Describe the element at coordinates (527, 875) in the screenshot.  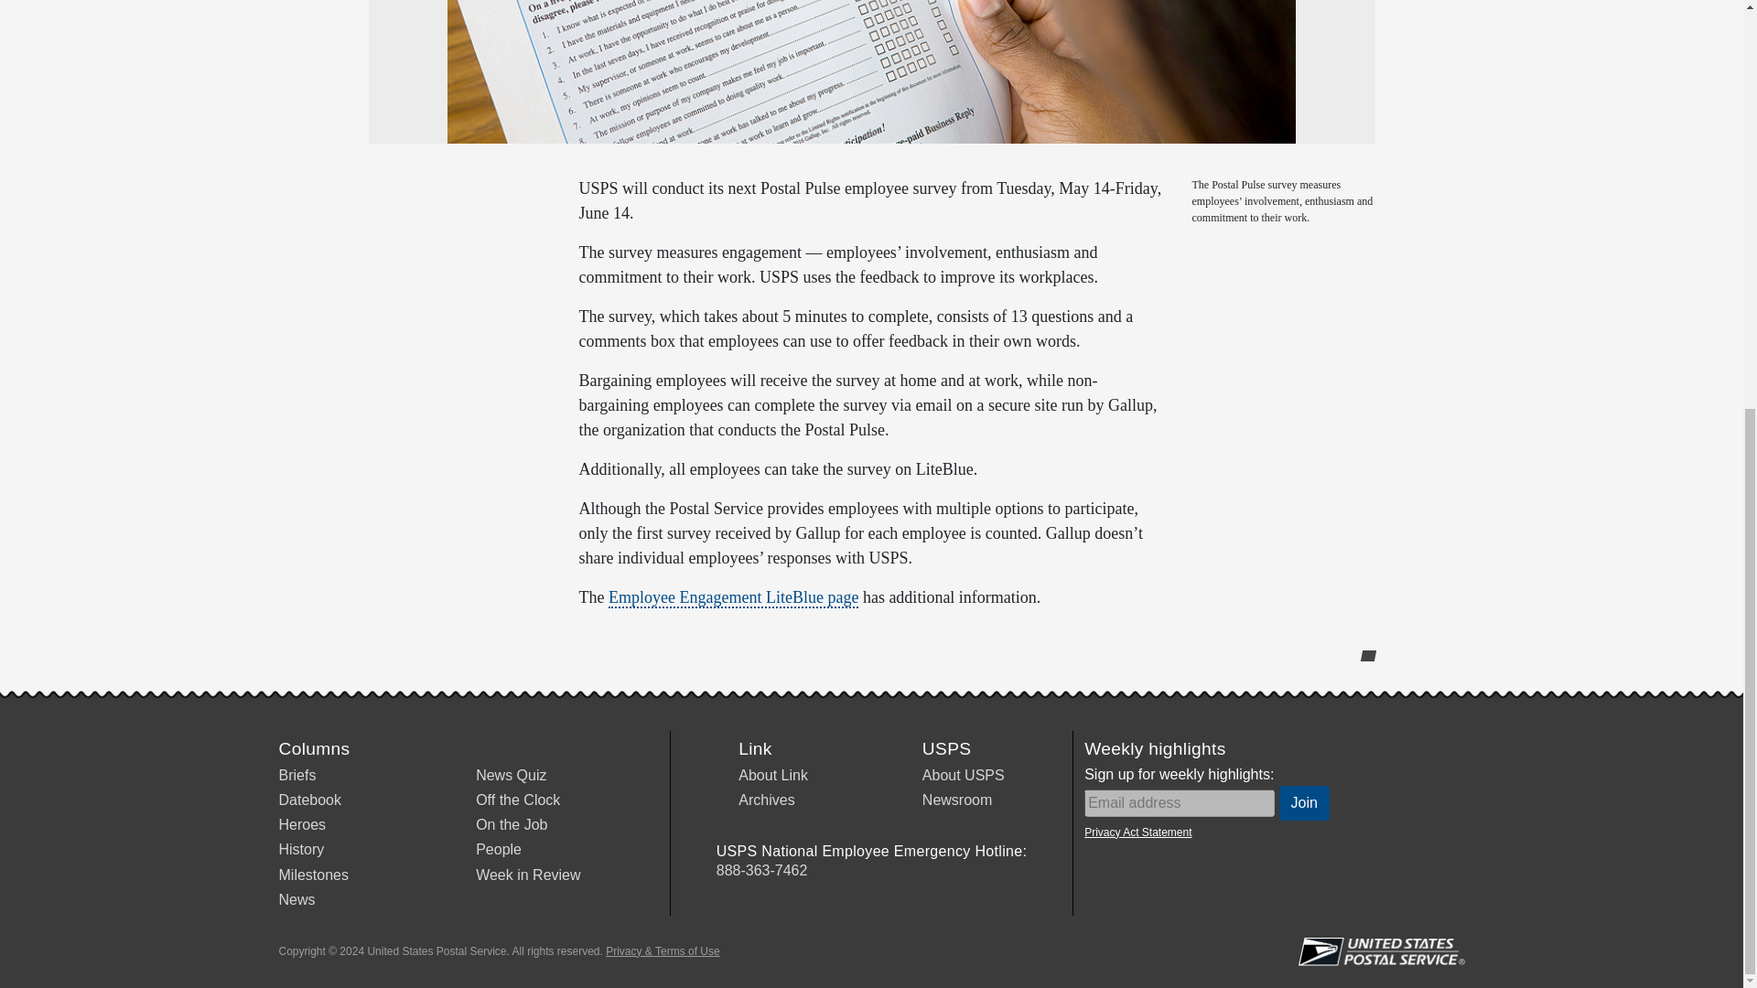
I see `Week in Review` at that location.